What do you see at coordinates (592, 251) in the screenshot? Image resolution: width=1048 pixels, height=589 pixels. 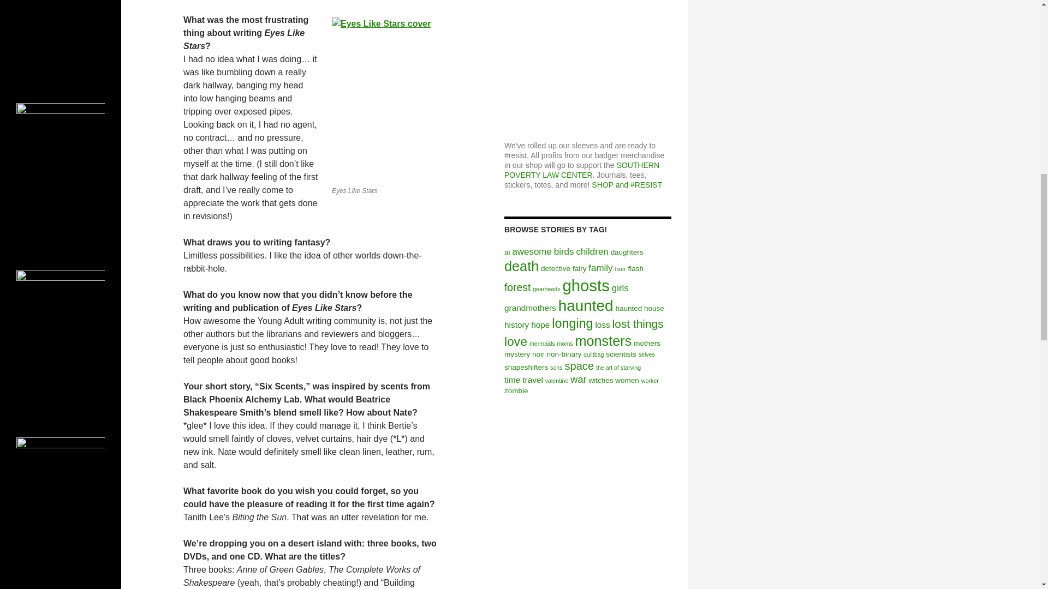 I see `children` at bounding box center [592, 251].